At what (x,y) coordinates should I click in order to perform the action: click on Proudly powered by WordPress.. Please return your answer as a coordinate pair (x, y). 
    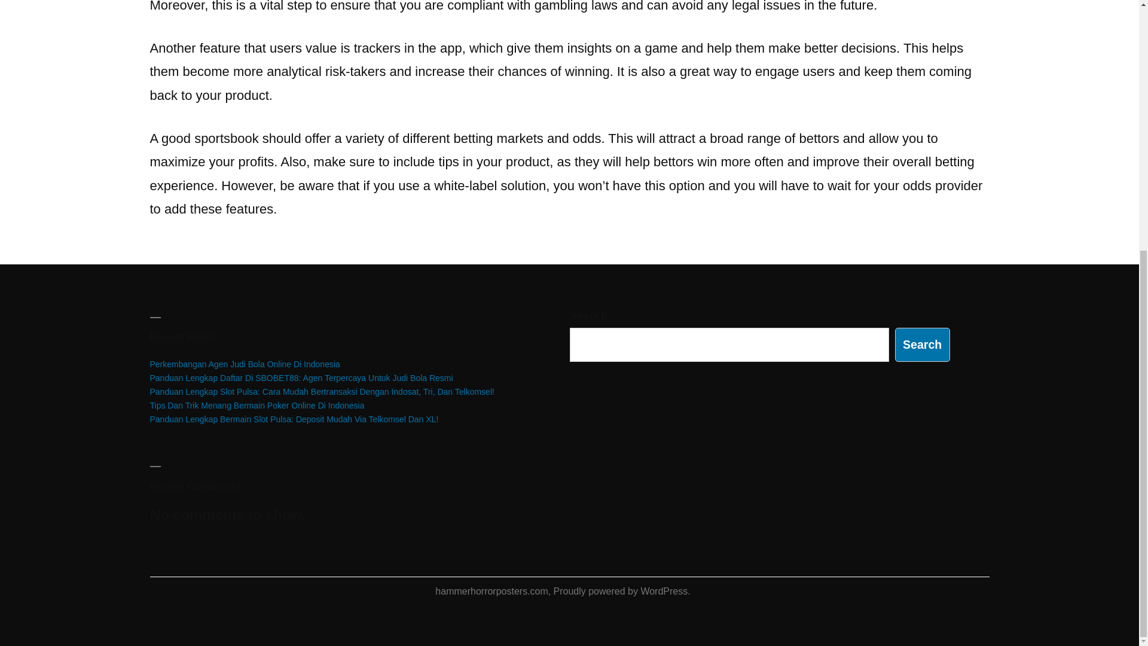
    Looking at the image, I should click on (622, 591).